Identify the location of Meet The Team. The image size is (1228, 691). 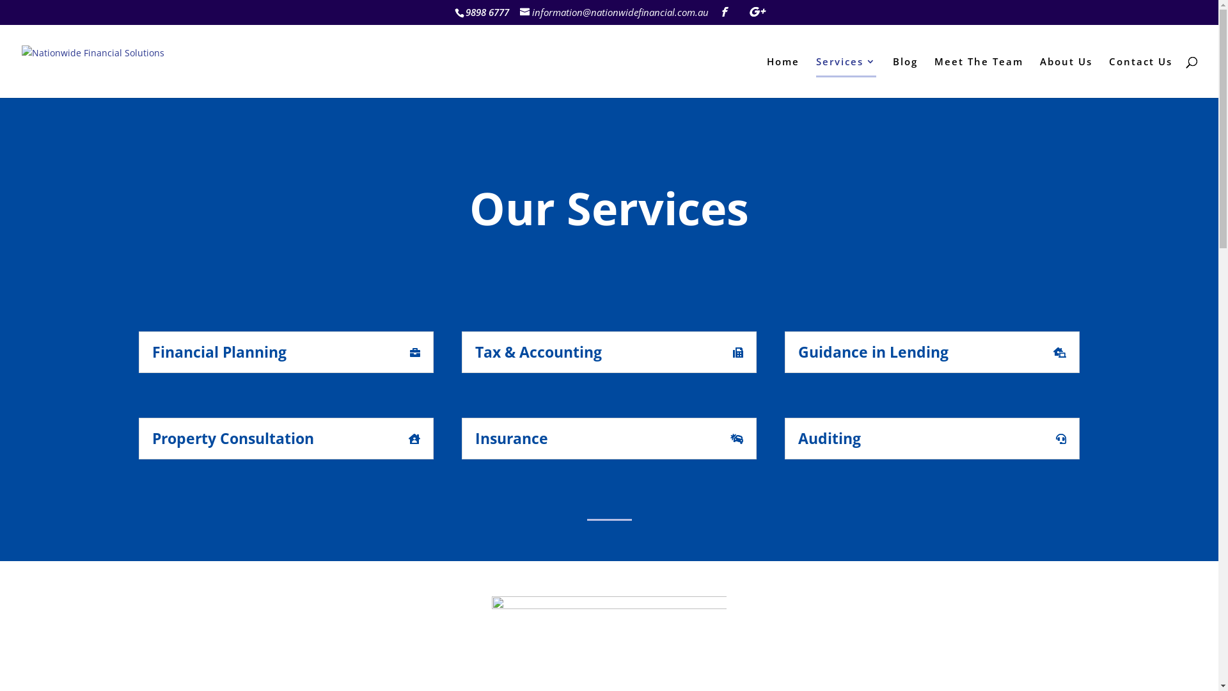
(979, 77).